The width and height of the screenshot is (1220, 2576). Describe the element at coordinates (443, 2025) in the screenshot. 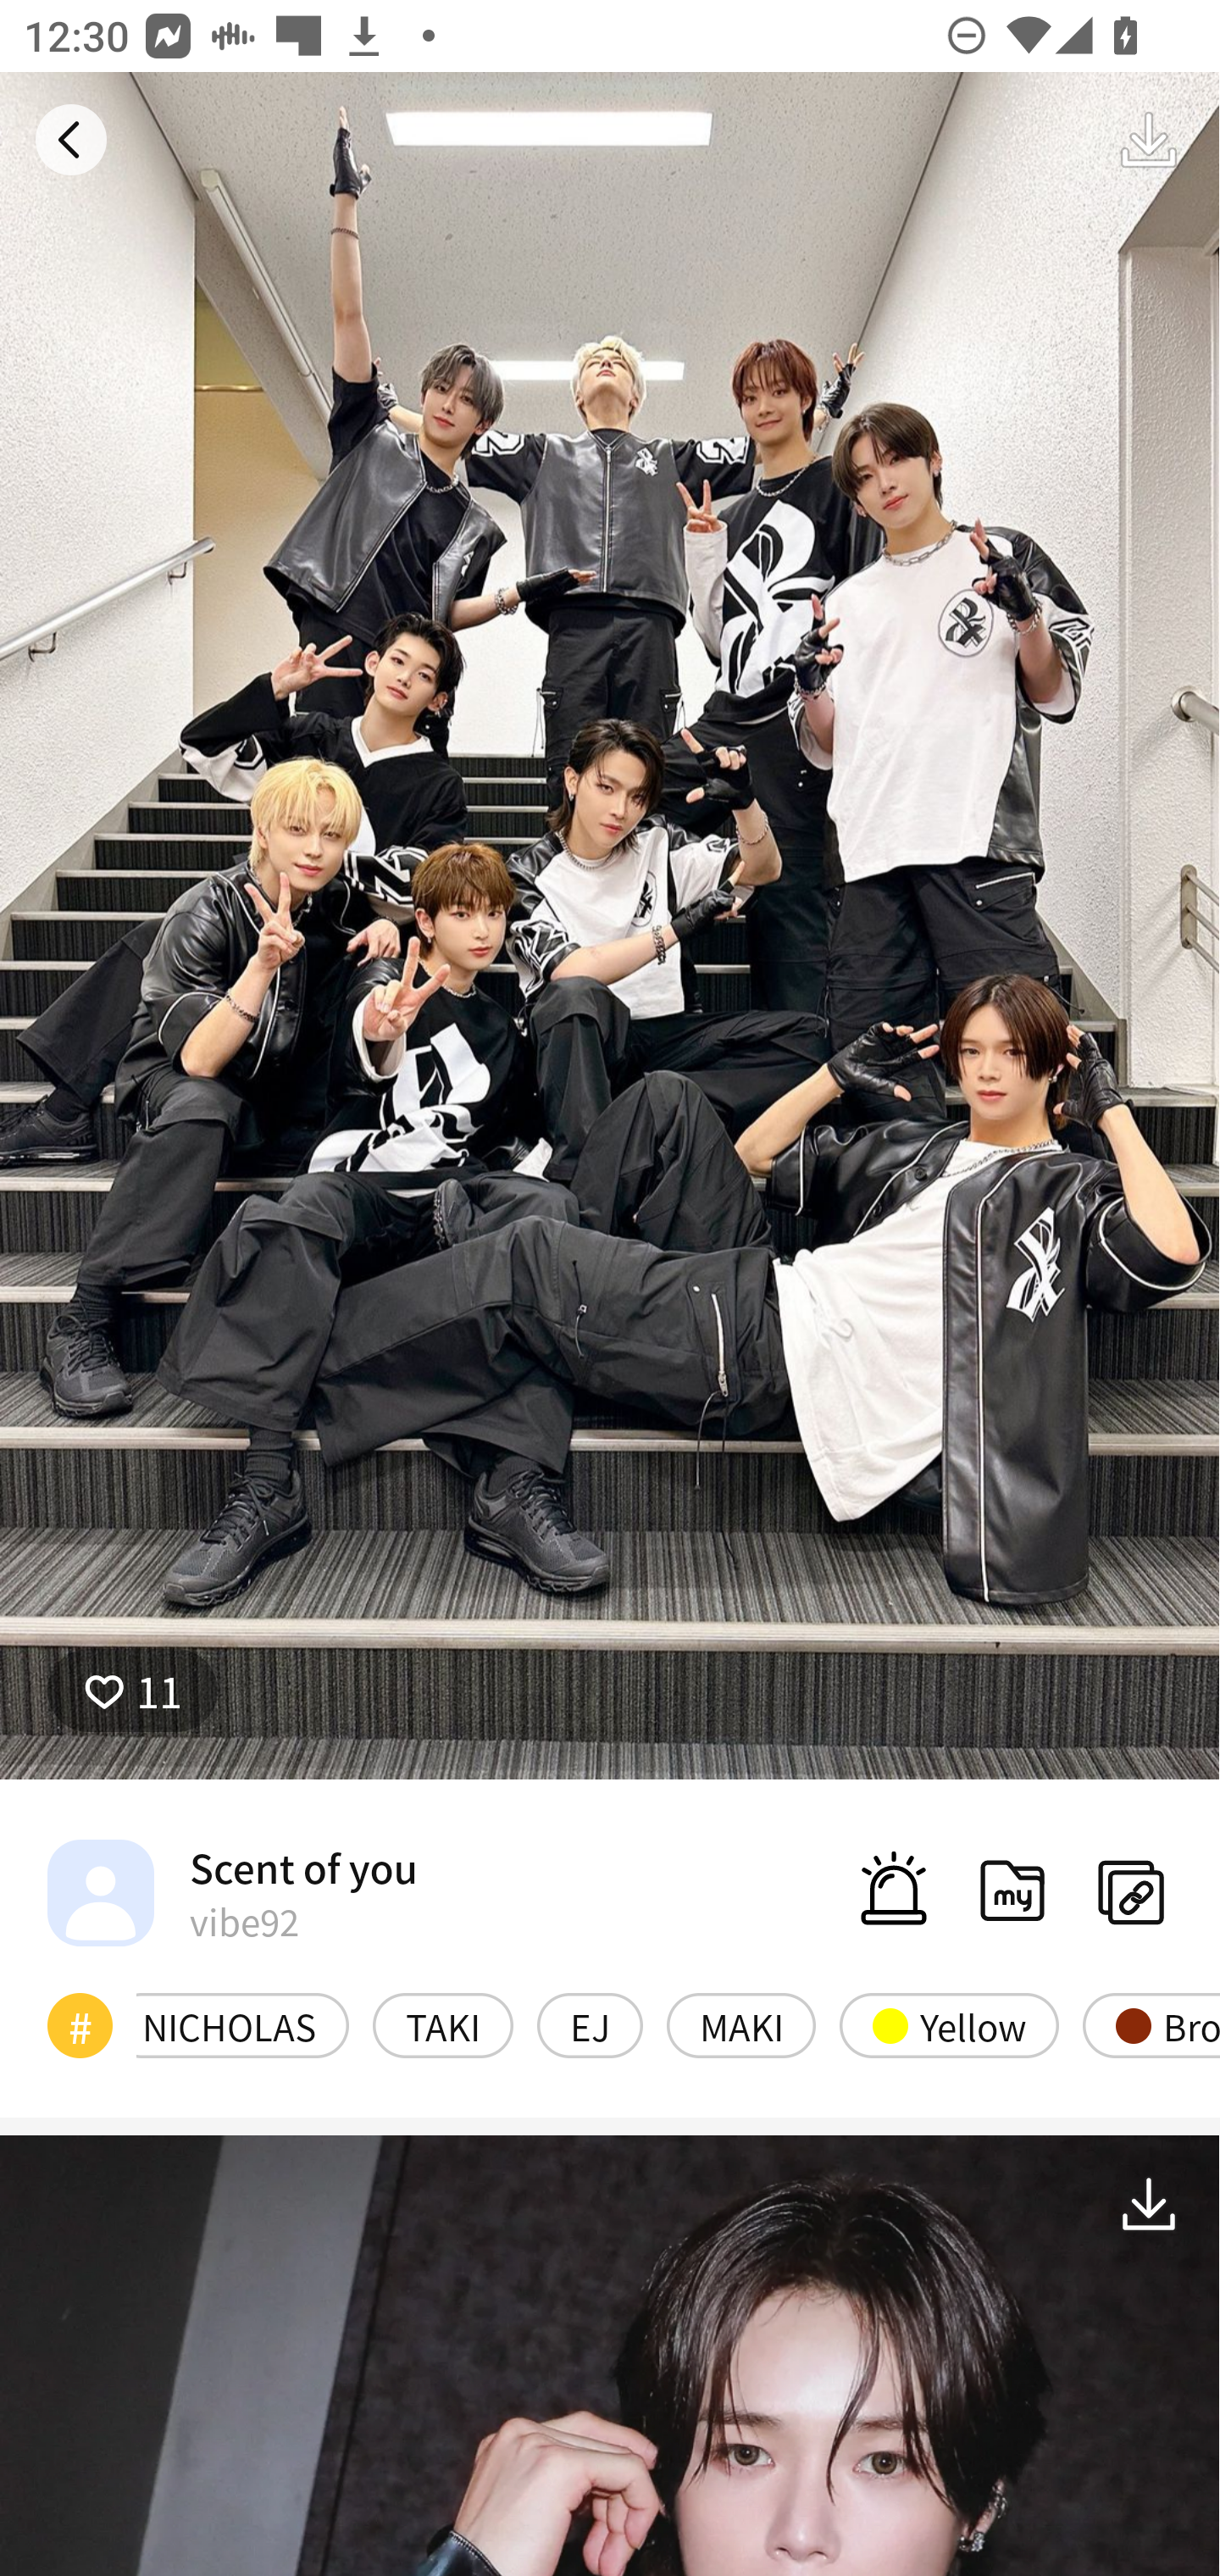

I see `TAKI` at that location.